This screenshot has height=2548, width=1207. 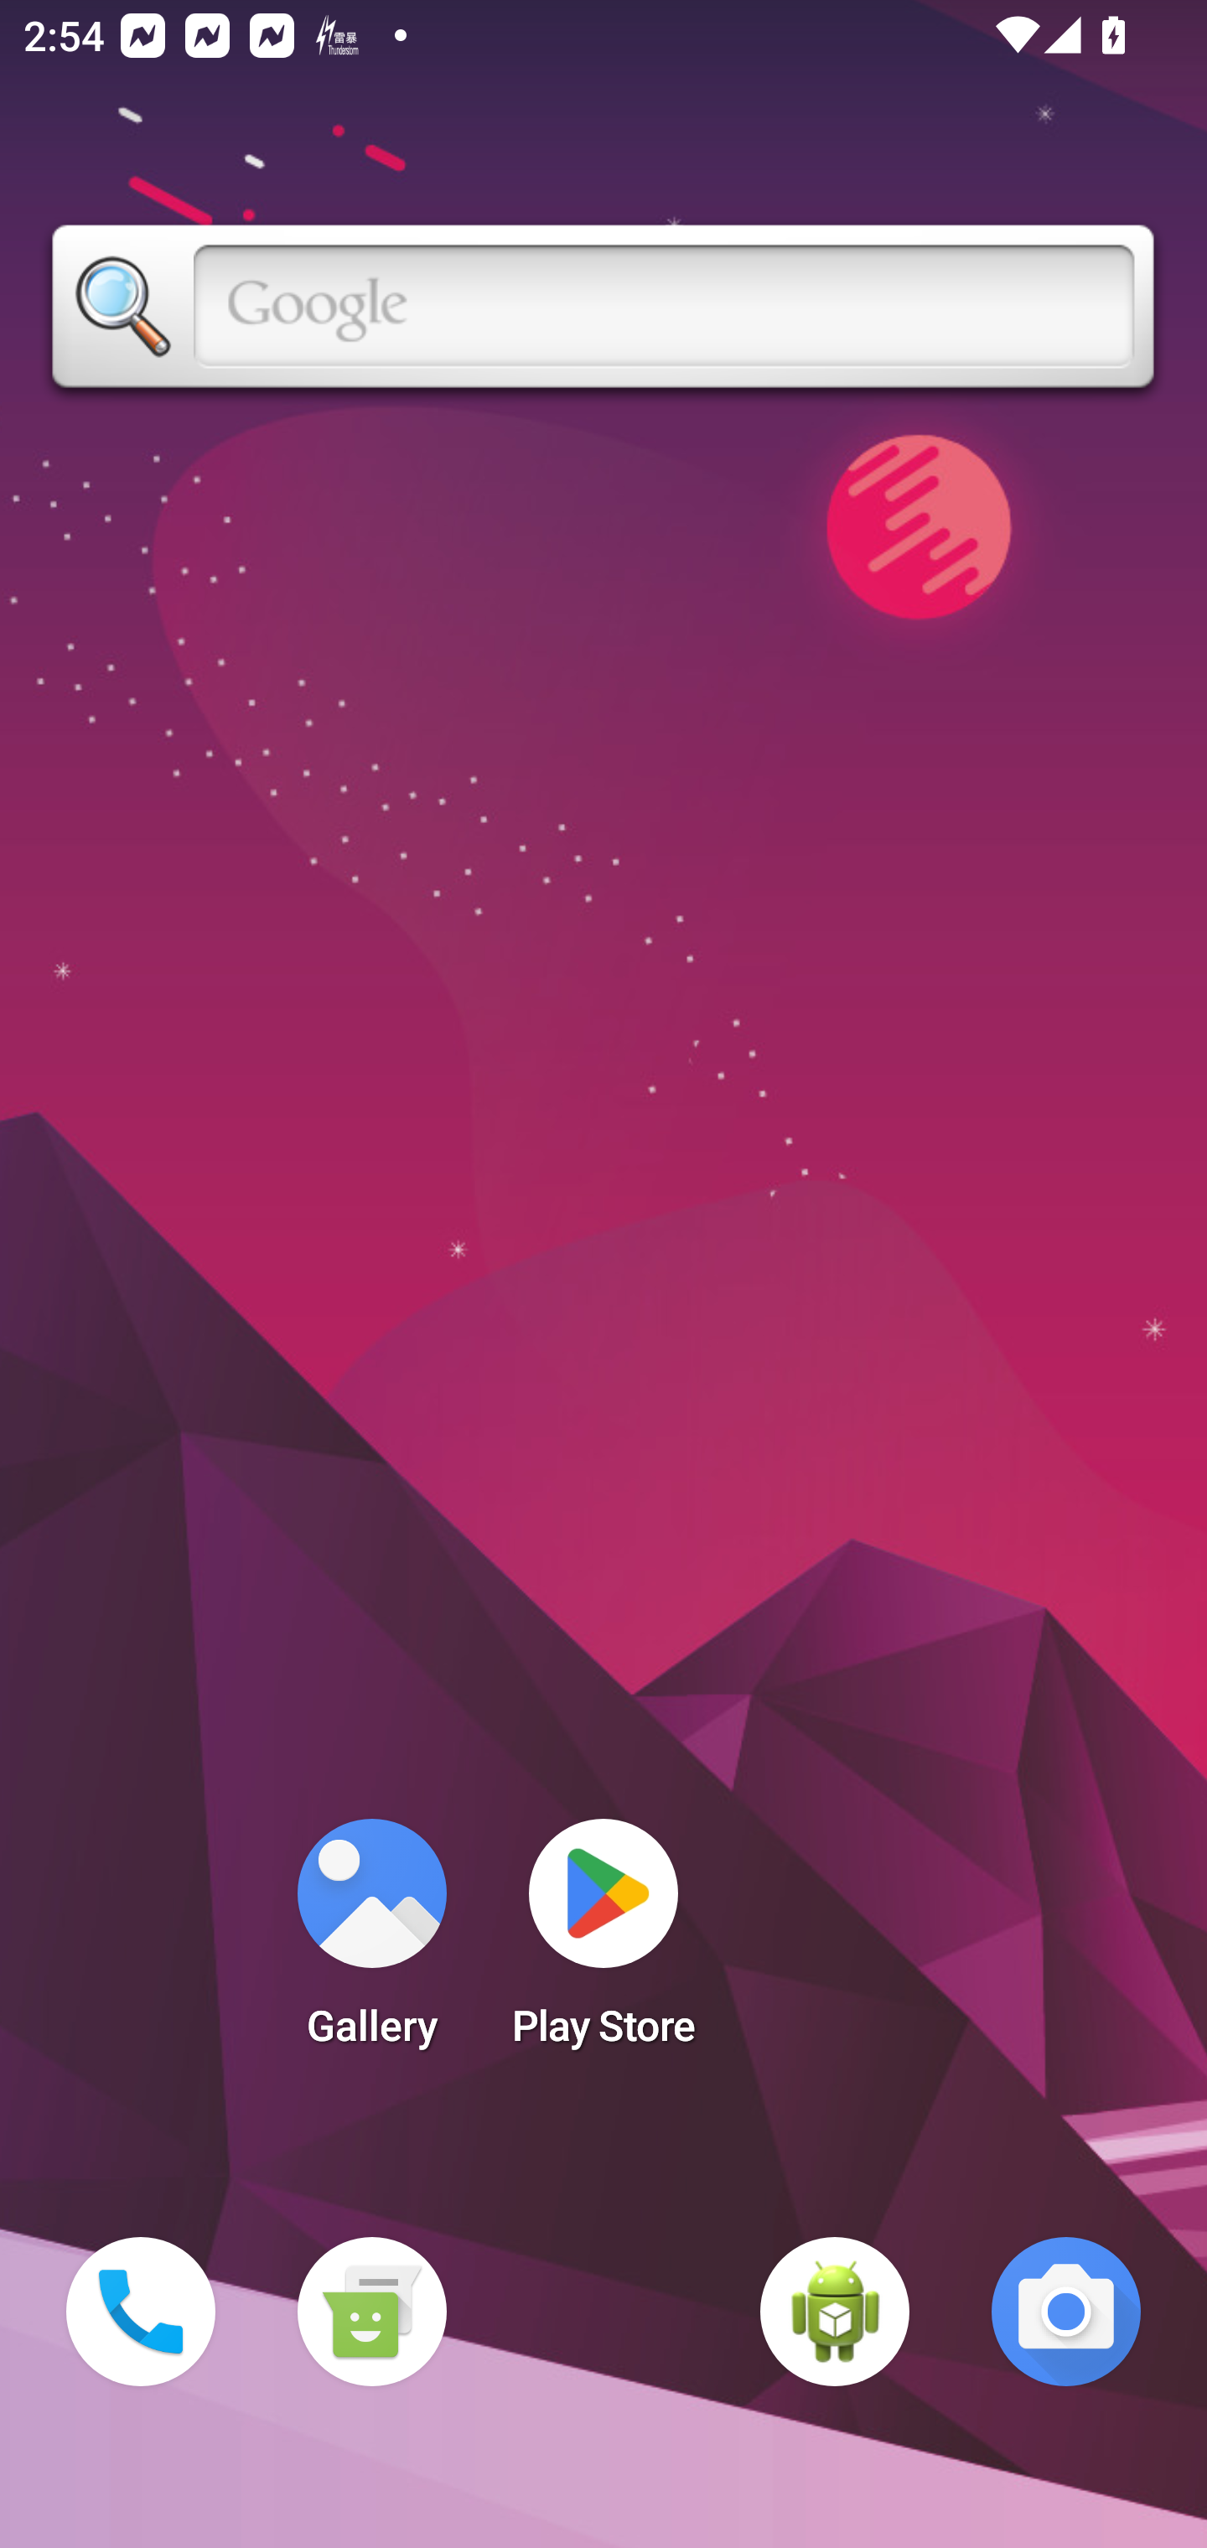 I want to click on Gallery, so click(x=371, y=1943).